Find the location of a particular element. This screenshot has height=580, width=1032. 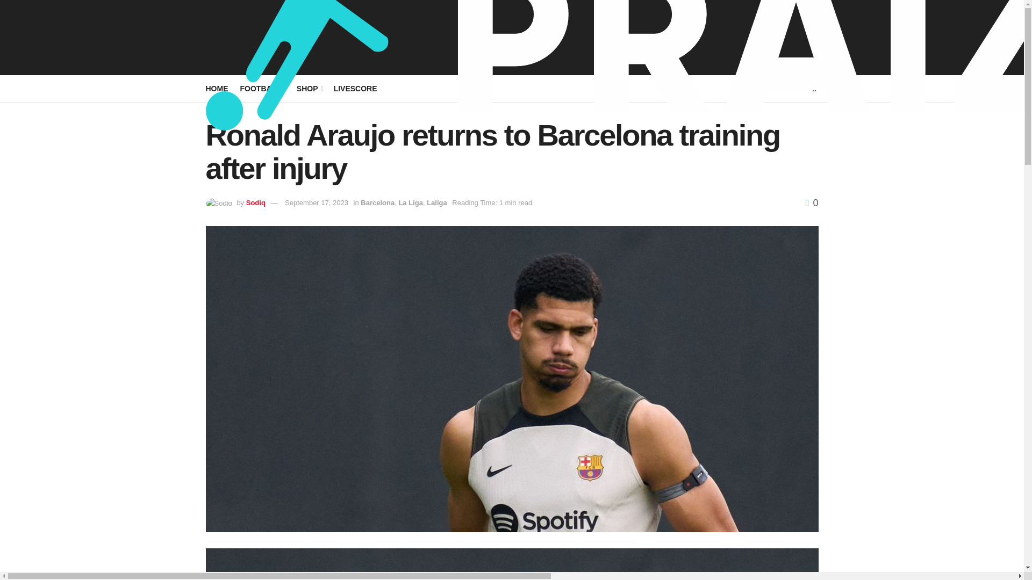

HOME is located at coordinates (217, 89).